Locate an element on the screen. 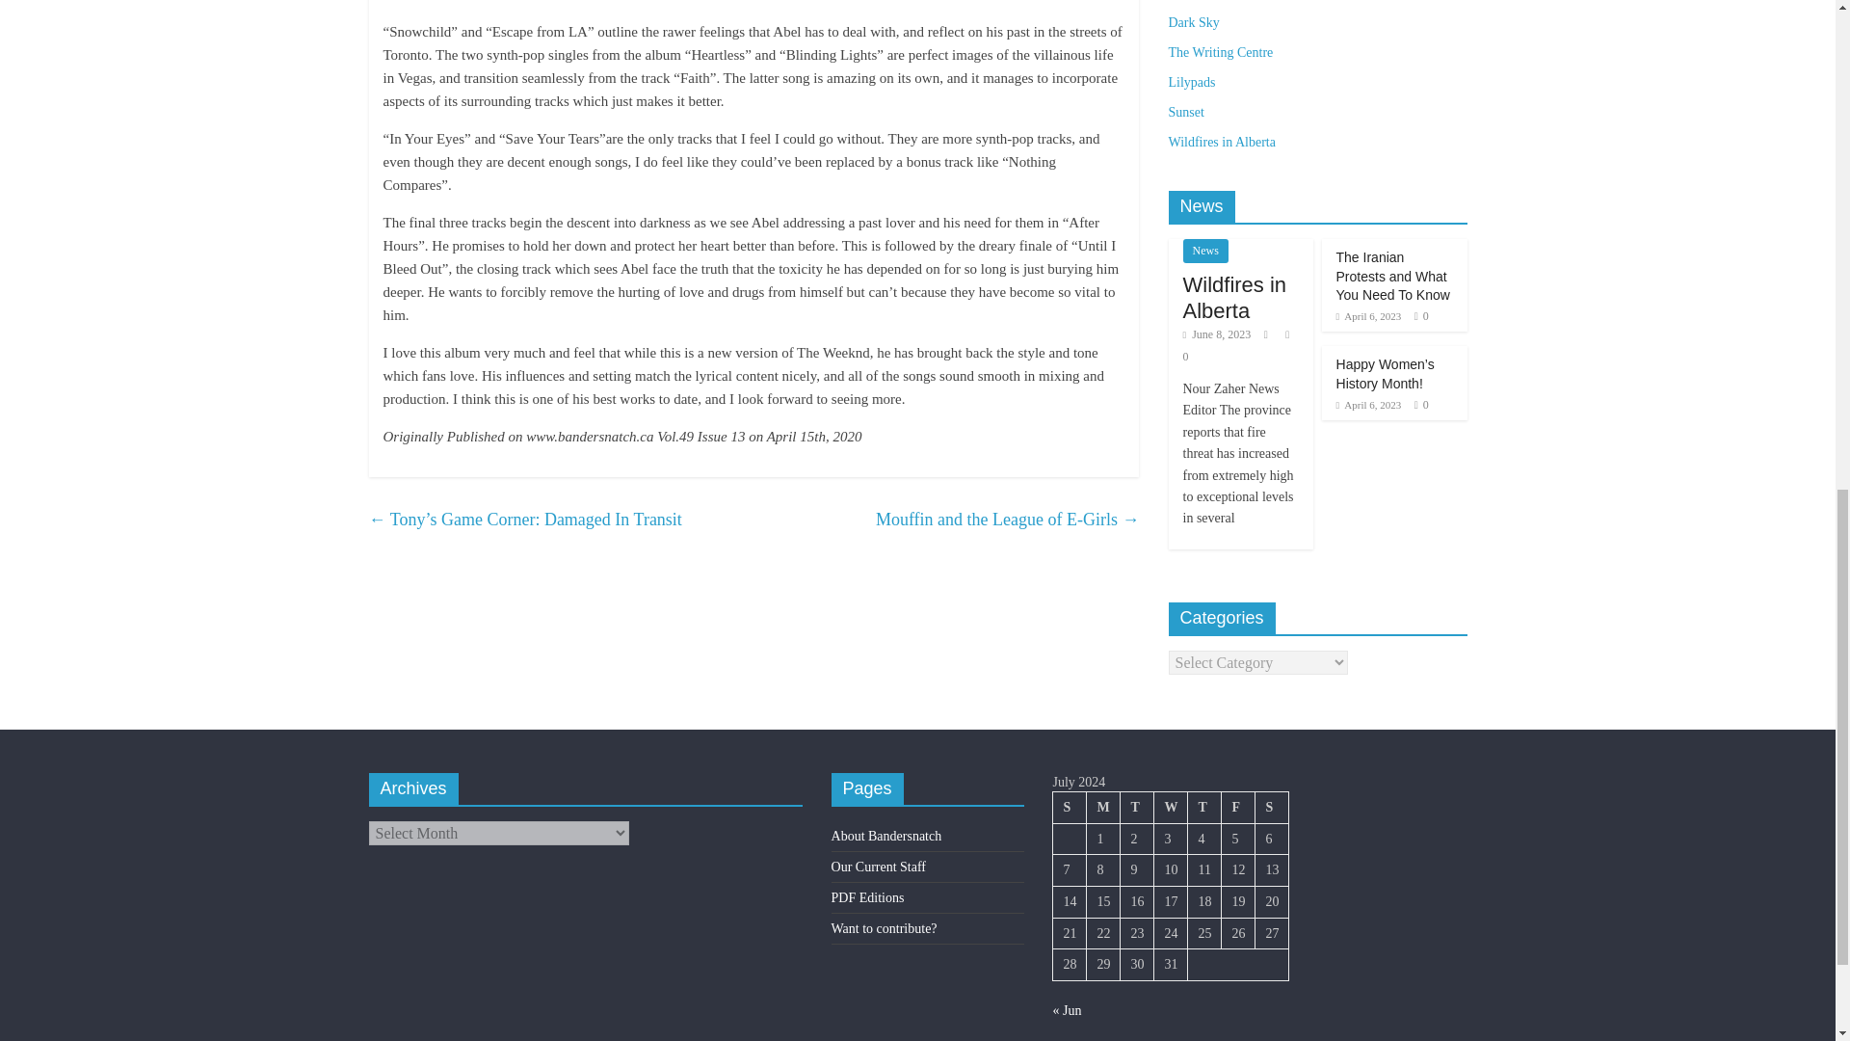  9:34 am is located at coordinates (1218, 334).